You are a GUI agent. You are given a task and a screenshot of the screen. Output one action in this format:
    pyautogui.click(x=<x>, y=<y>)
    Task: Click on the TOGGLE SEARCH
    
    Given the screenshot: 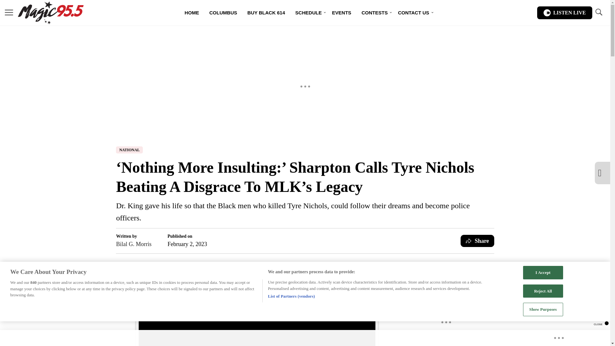 What is the action you would take?
    pyautogui.click(x=598, y=12)
    